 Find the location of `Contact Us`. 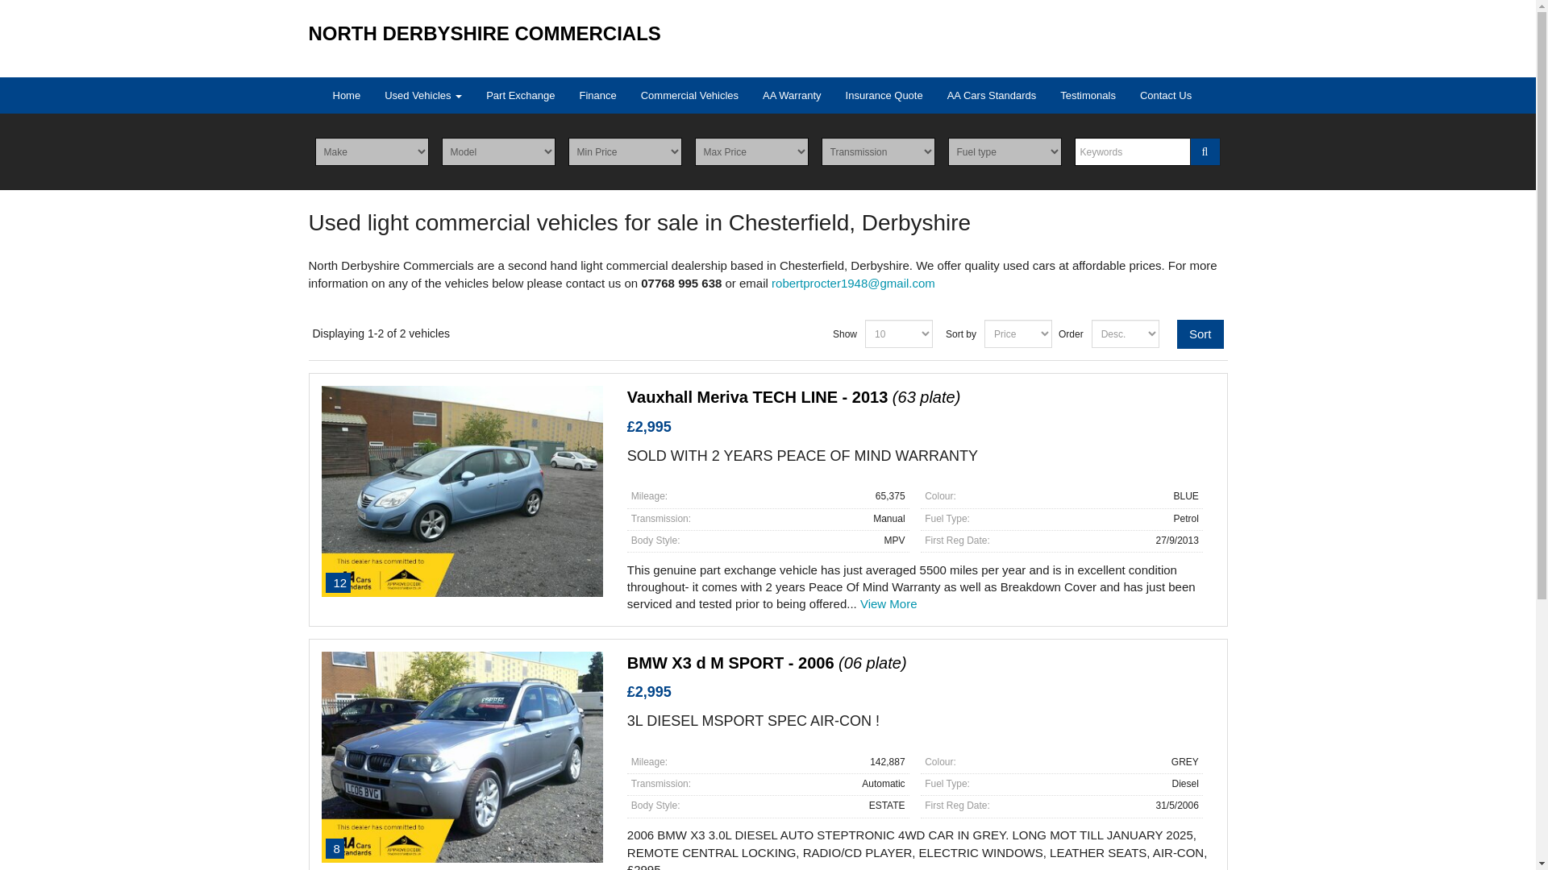

Contact Us is located at coordinates (1166, 95).